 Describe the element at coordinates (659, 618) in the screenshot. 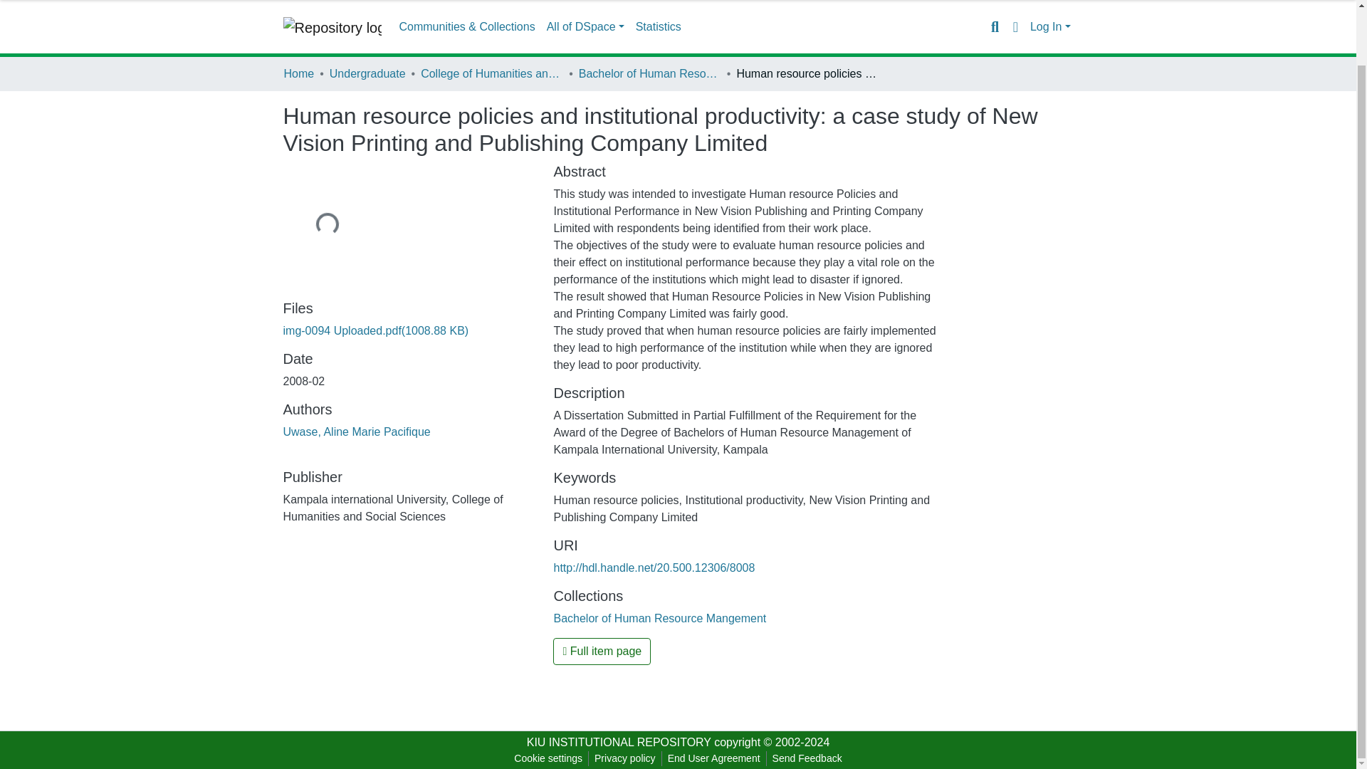

I see `Bachelor of Human Resource Mangement` at that location.